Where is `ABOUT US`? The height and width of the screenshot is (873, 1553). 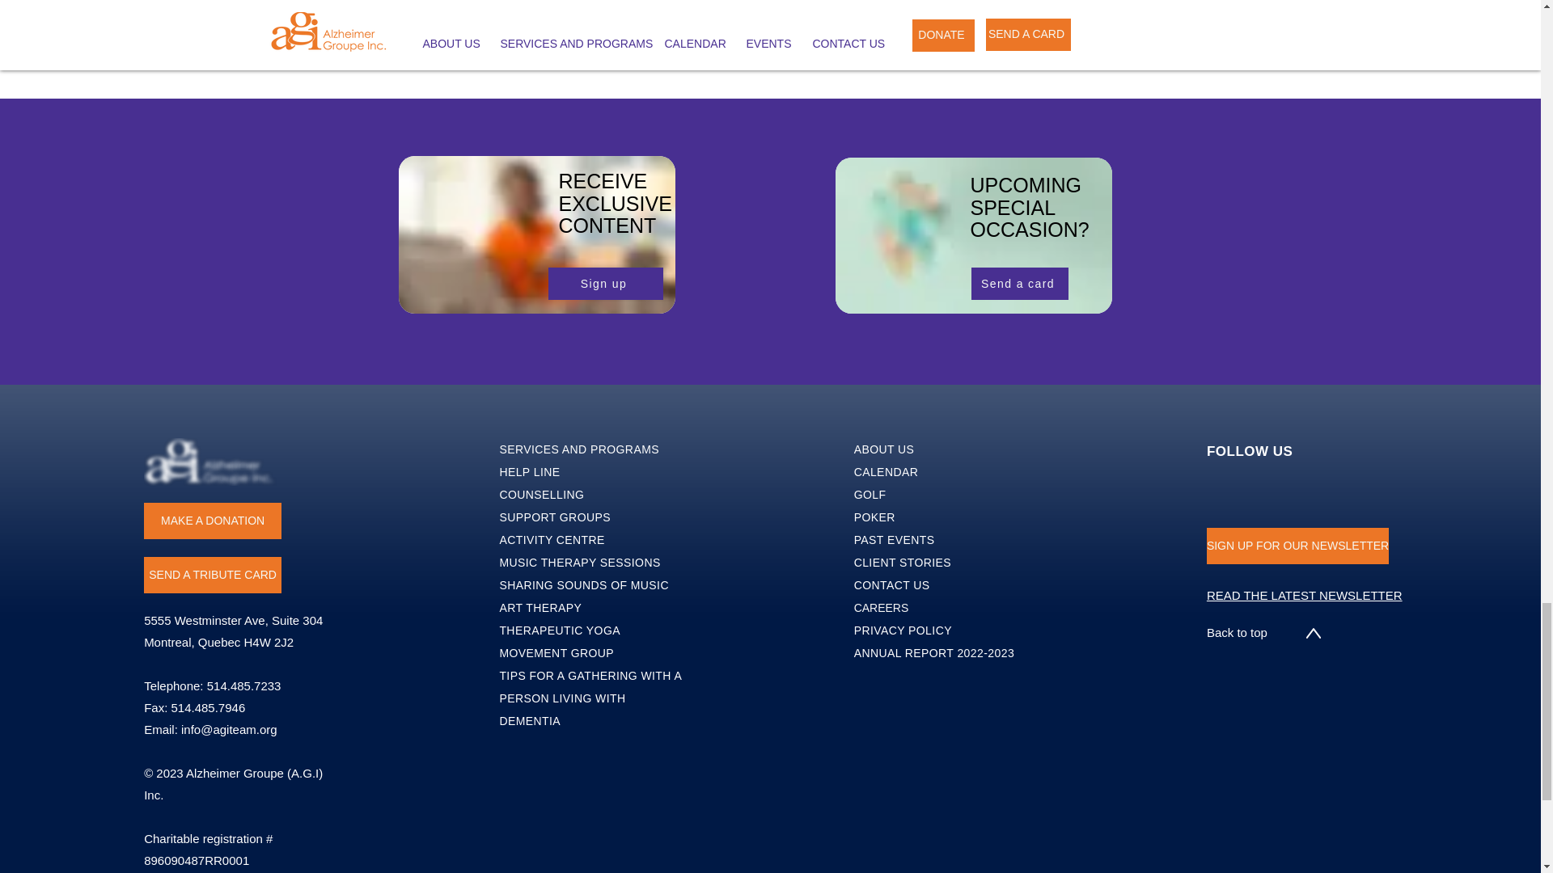
ABOUT US is located at coordinates (884, 449).